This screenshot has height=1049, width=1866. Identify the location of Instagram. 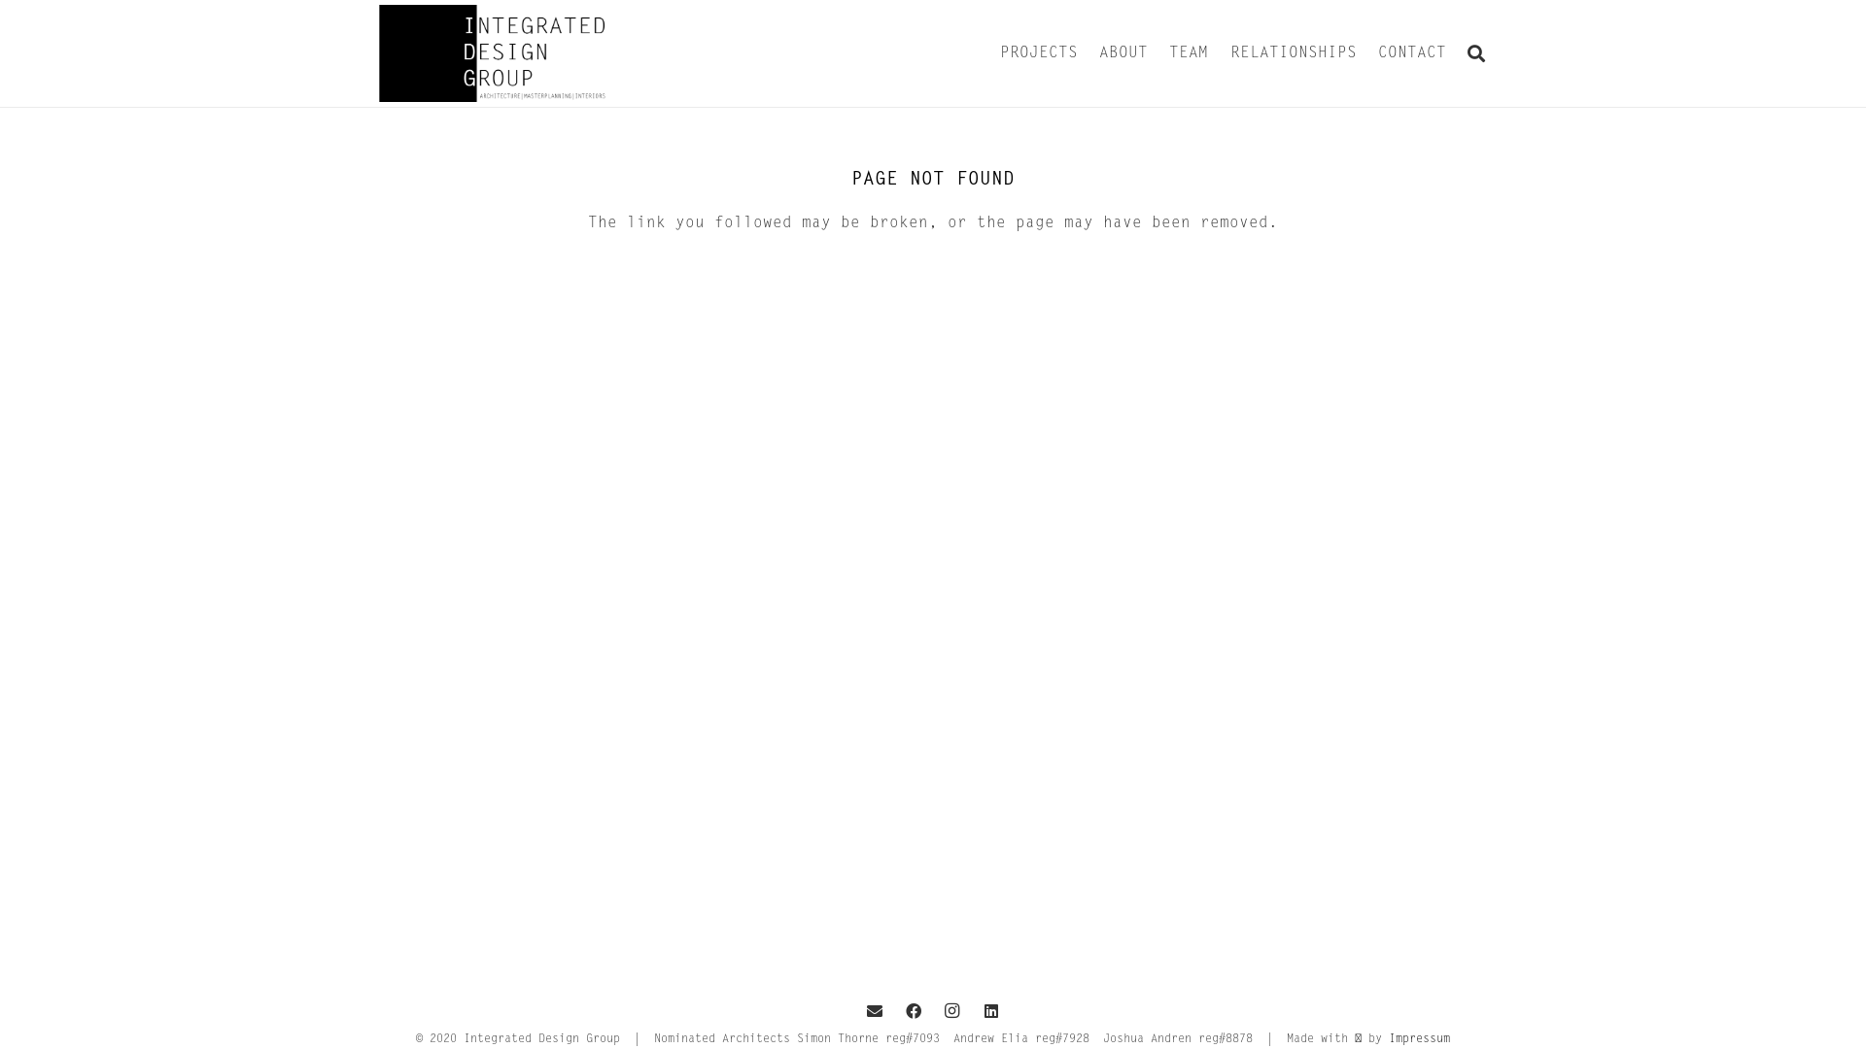
(952, 1011).